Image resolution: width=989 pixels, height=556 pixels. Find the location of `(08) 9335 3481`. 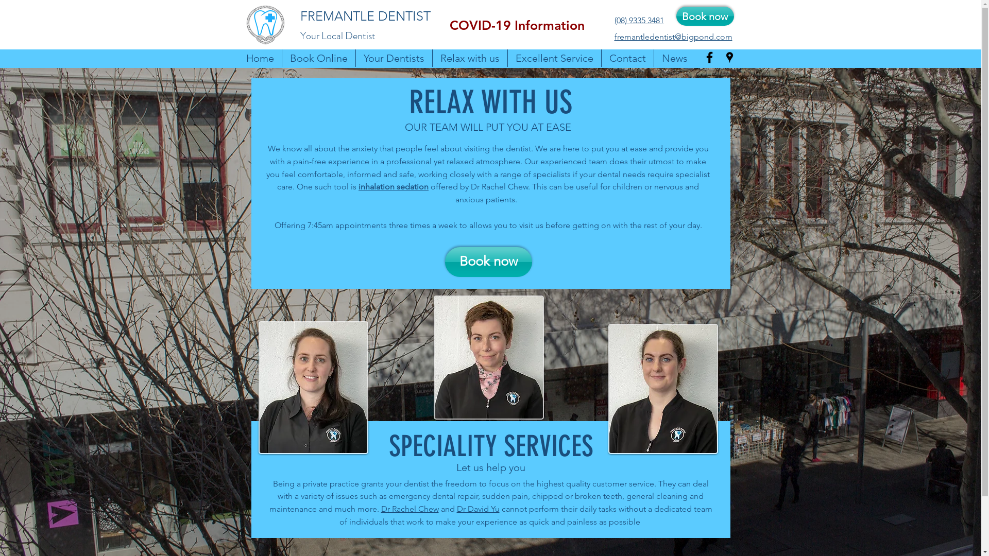

(08) 9335 3481 is located at coordinates (639, 21).